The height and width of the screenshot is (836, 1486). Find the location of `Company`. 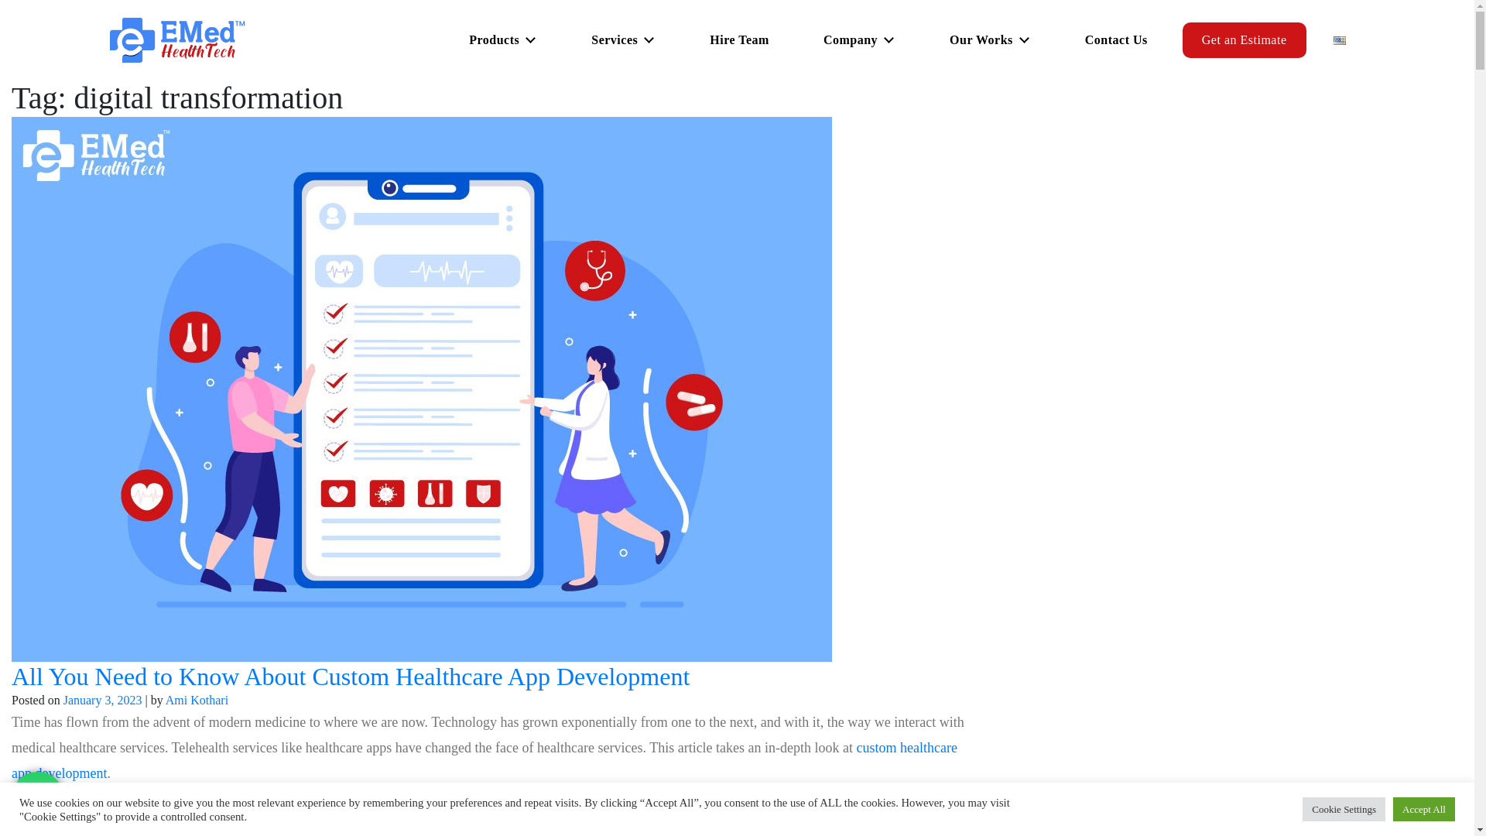

Company is located at coordinates (859, 39).